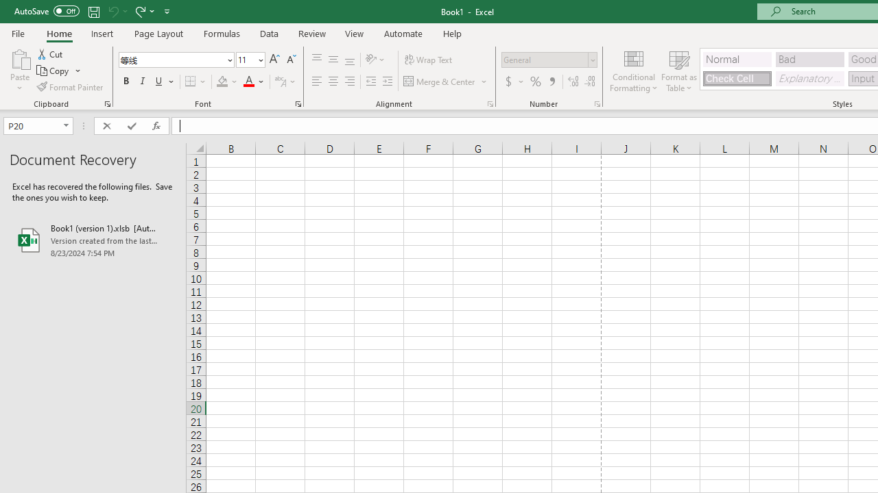  Describe the element at coordinates (248, 82) in the screenshot. I see `Font Color RGB(255, 0, 0)` at that location.